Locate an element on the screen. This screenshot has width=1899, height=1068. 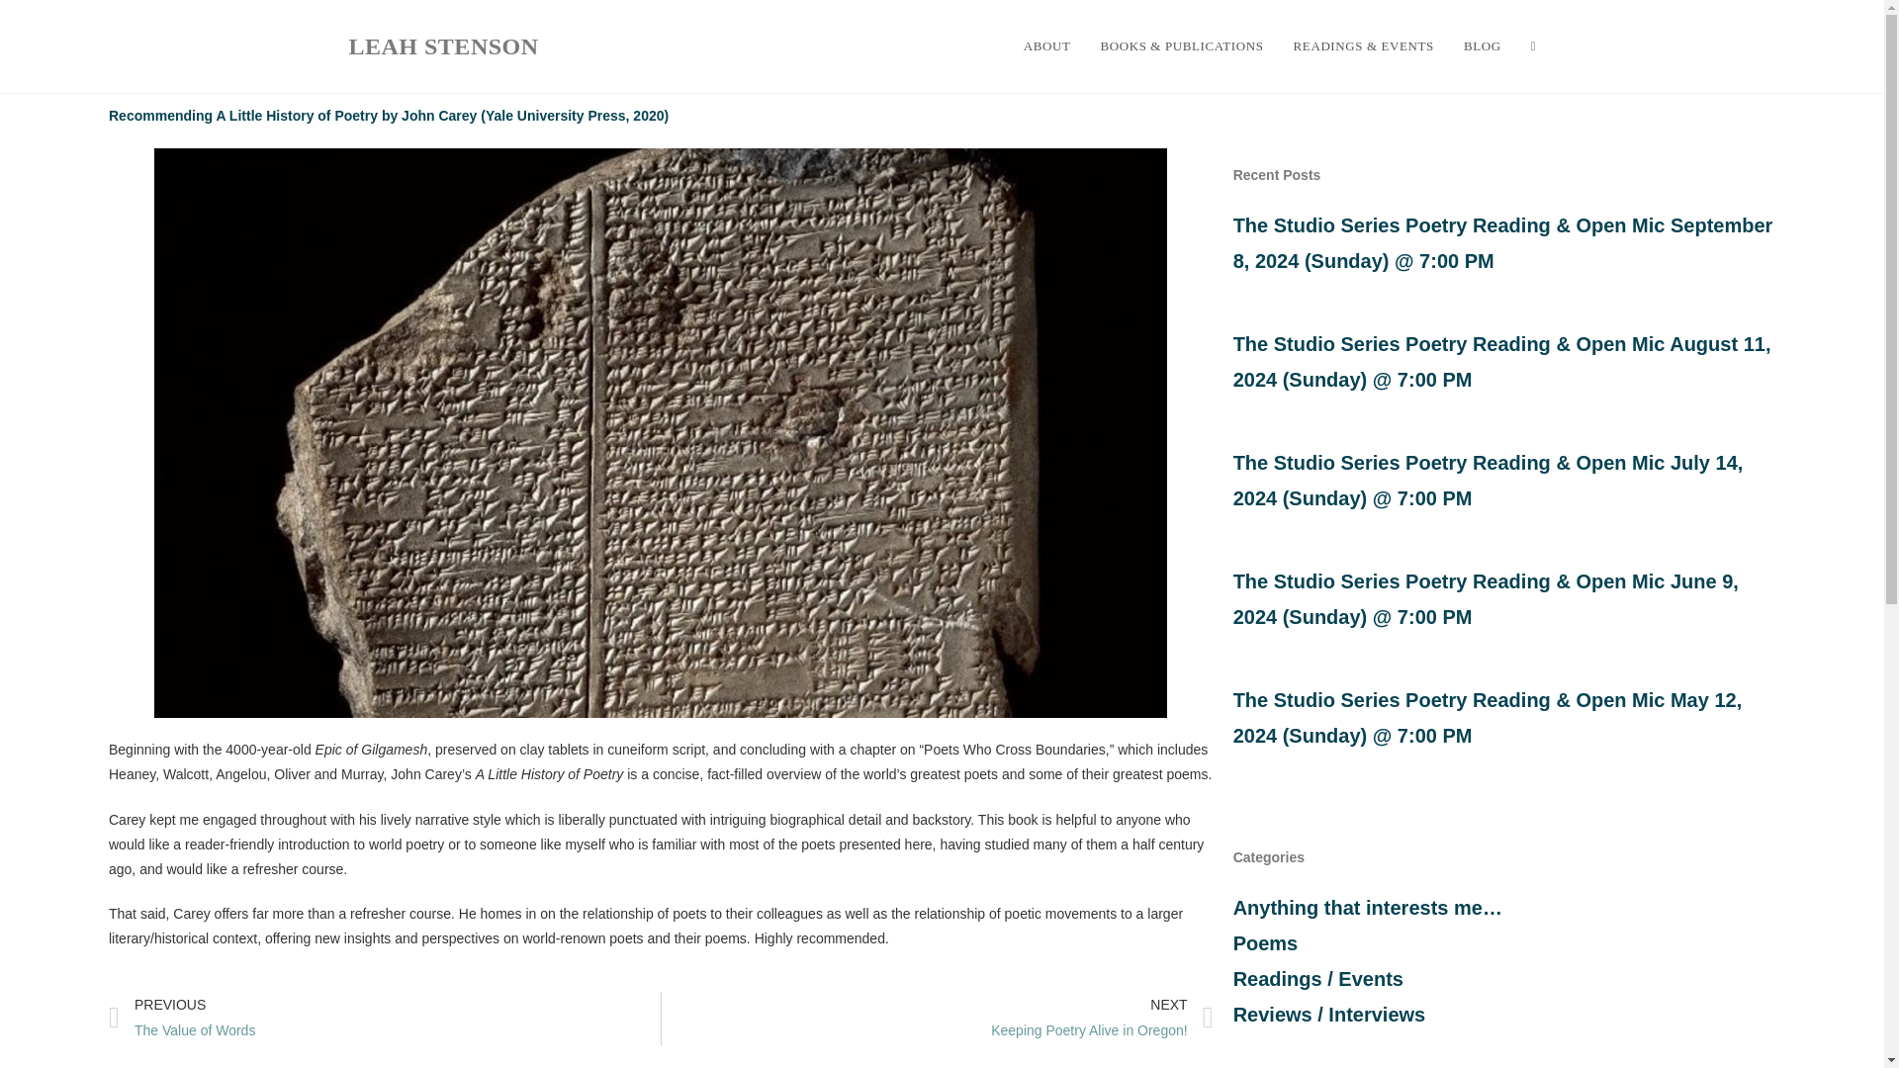
LEAH STENSON is located at coordinates (1046, 45).